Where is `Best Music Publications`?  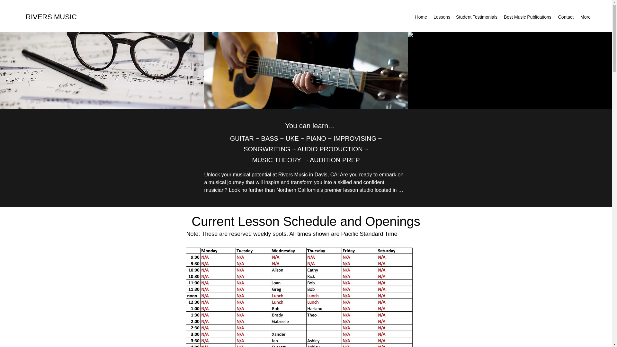 Best Music Publications is located at coordinates (527, 17).